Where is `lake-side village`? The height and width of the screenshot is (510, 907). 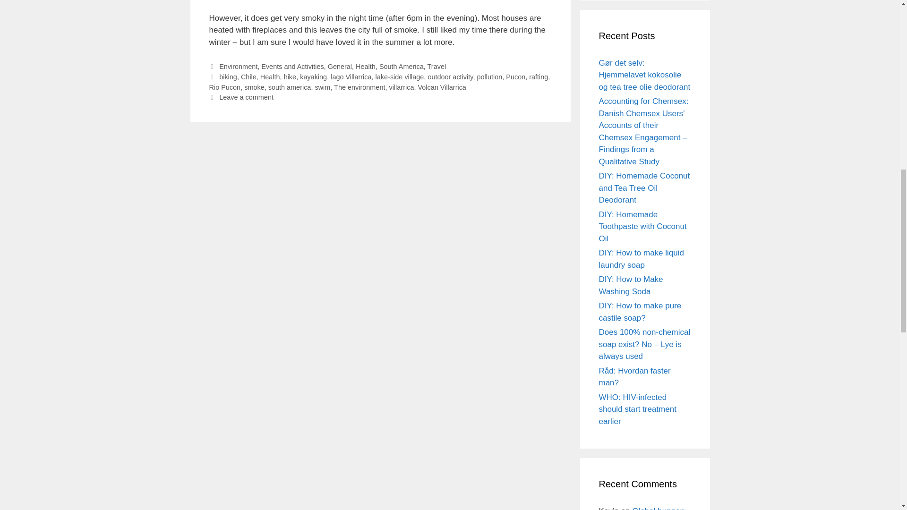 lake-side village is located at coordinates (400, 76).